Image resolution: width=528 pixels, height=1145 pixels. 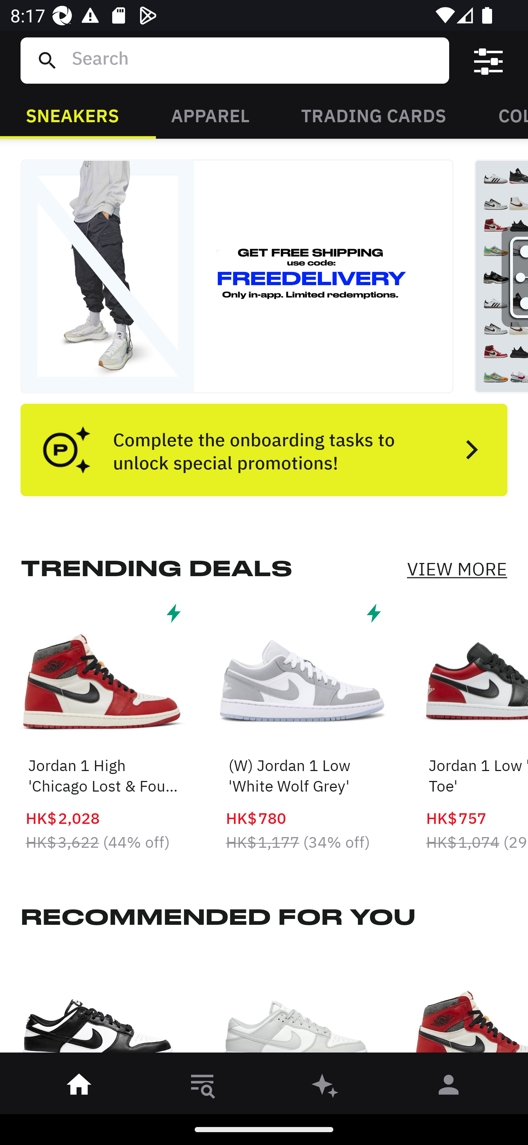 What do you see at coordinates (488, 61) in the screenshot?
I see `` at bounding box center [488, 61].